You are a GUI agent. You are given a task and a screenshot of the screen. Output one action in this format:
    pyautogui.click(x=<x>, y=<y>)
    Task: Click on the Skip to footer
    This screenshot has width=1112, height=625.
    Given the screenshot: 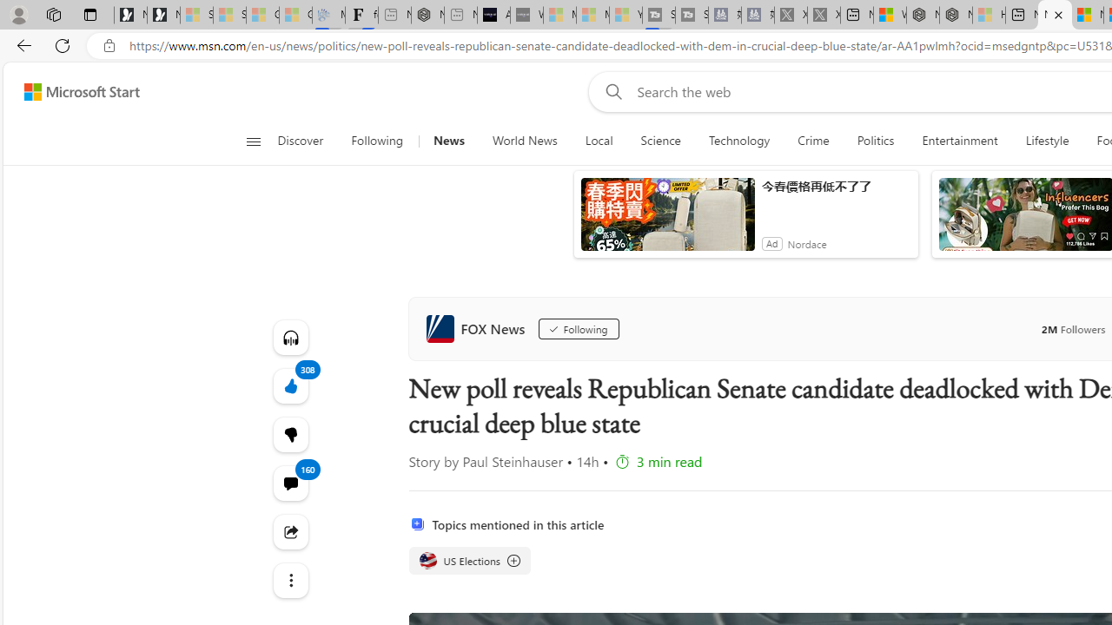 What is the action you would take?
    pyautogui.click(x=71, y=92)
    